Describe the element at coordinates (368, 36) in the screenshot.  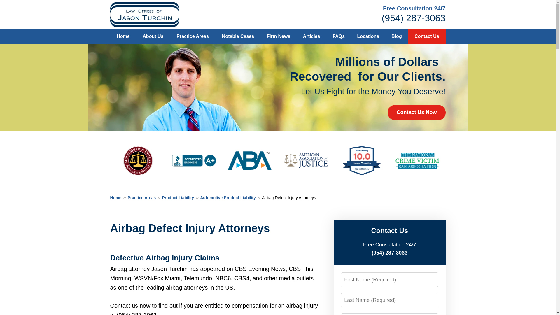
I see `Locations` at that location.